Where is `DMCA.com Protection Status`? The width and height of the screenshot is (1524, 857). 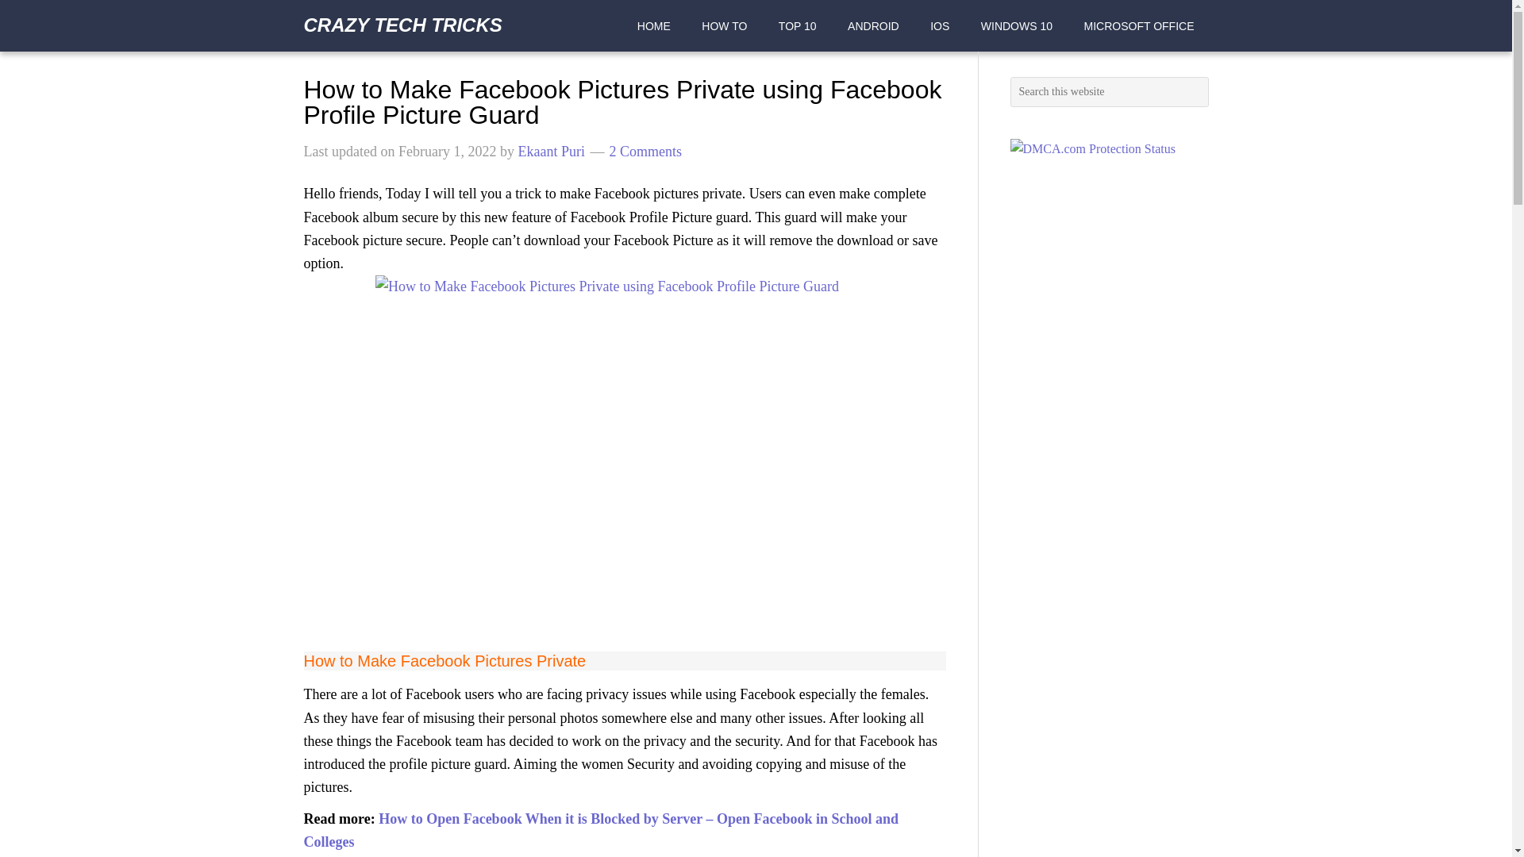 DMCA.com Protection Status is located at coordinates (1092, 148).